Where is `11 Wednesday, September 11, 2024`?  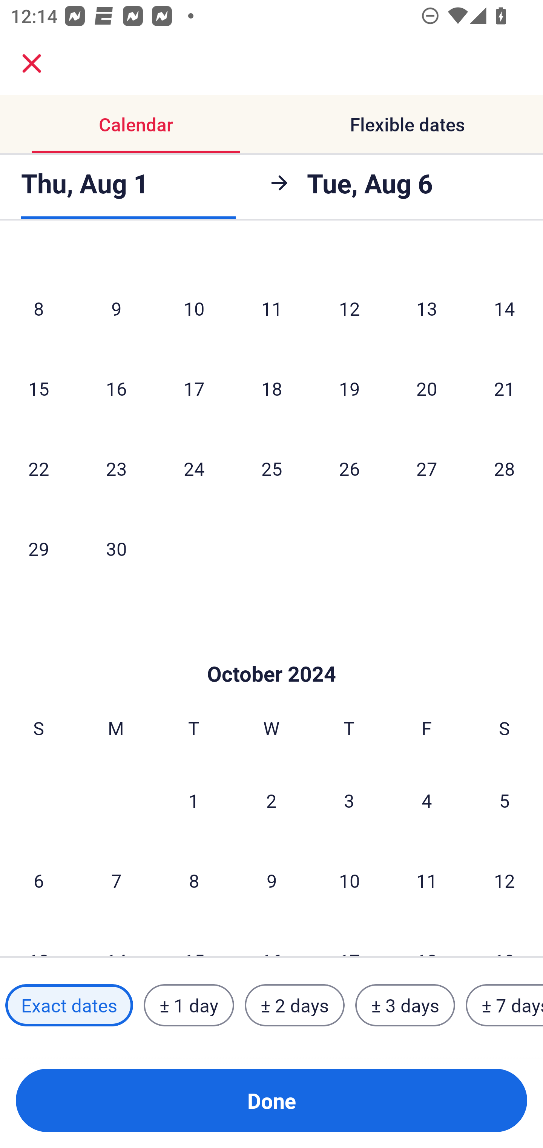 11 Wednesday, September 11, 2024 is located at coordinates (271, 308).